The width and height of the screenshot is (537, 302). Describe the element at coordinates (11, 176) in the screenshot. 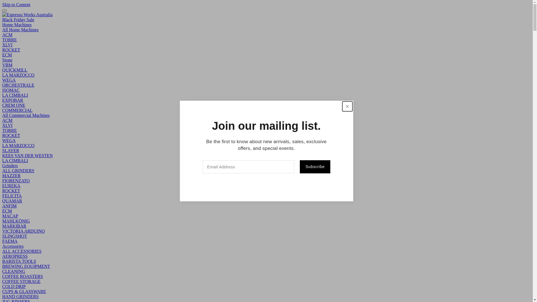

I see `MAZZER` at that location.